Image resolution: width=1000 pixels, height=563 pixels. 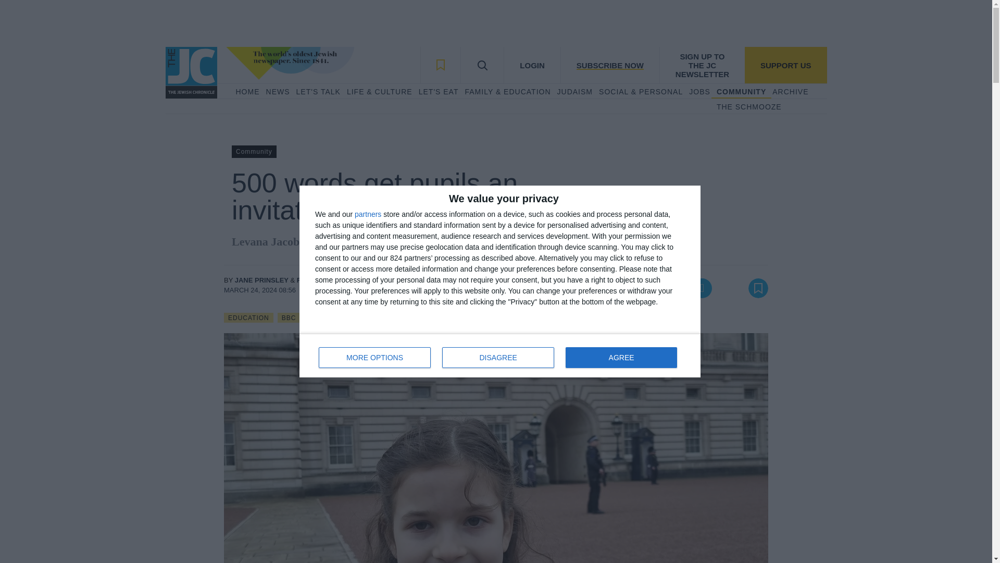 What do you see at coordinates (500, 356) in the screenshot?
I see `DISAGREE` at bounding box center [500, 356].